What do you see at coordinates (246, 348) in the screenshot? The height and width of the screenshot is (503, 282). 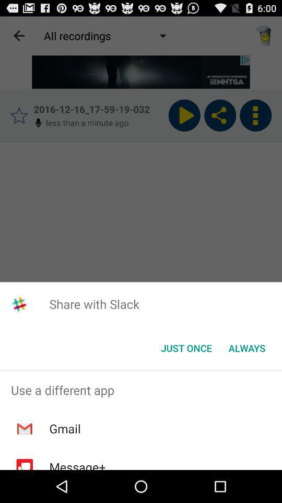 I see `press the always` at bounding box center [246, 348].